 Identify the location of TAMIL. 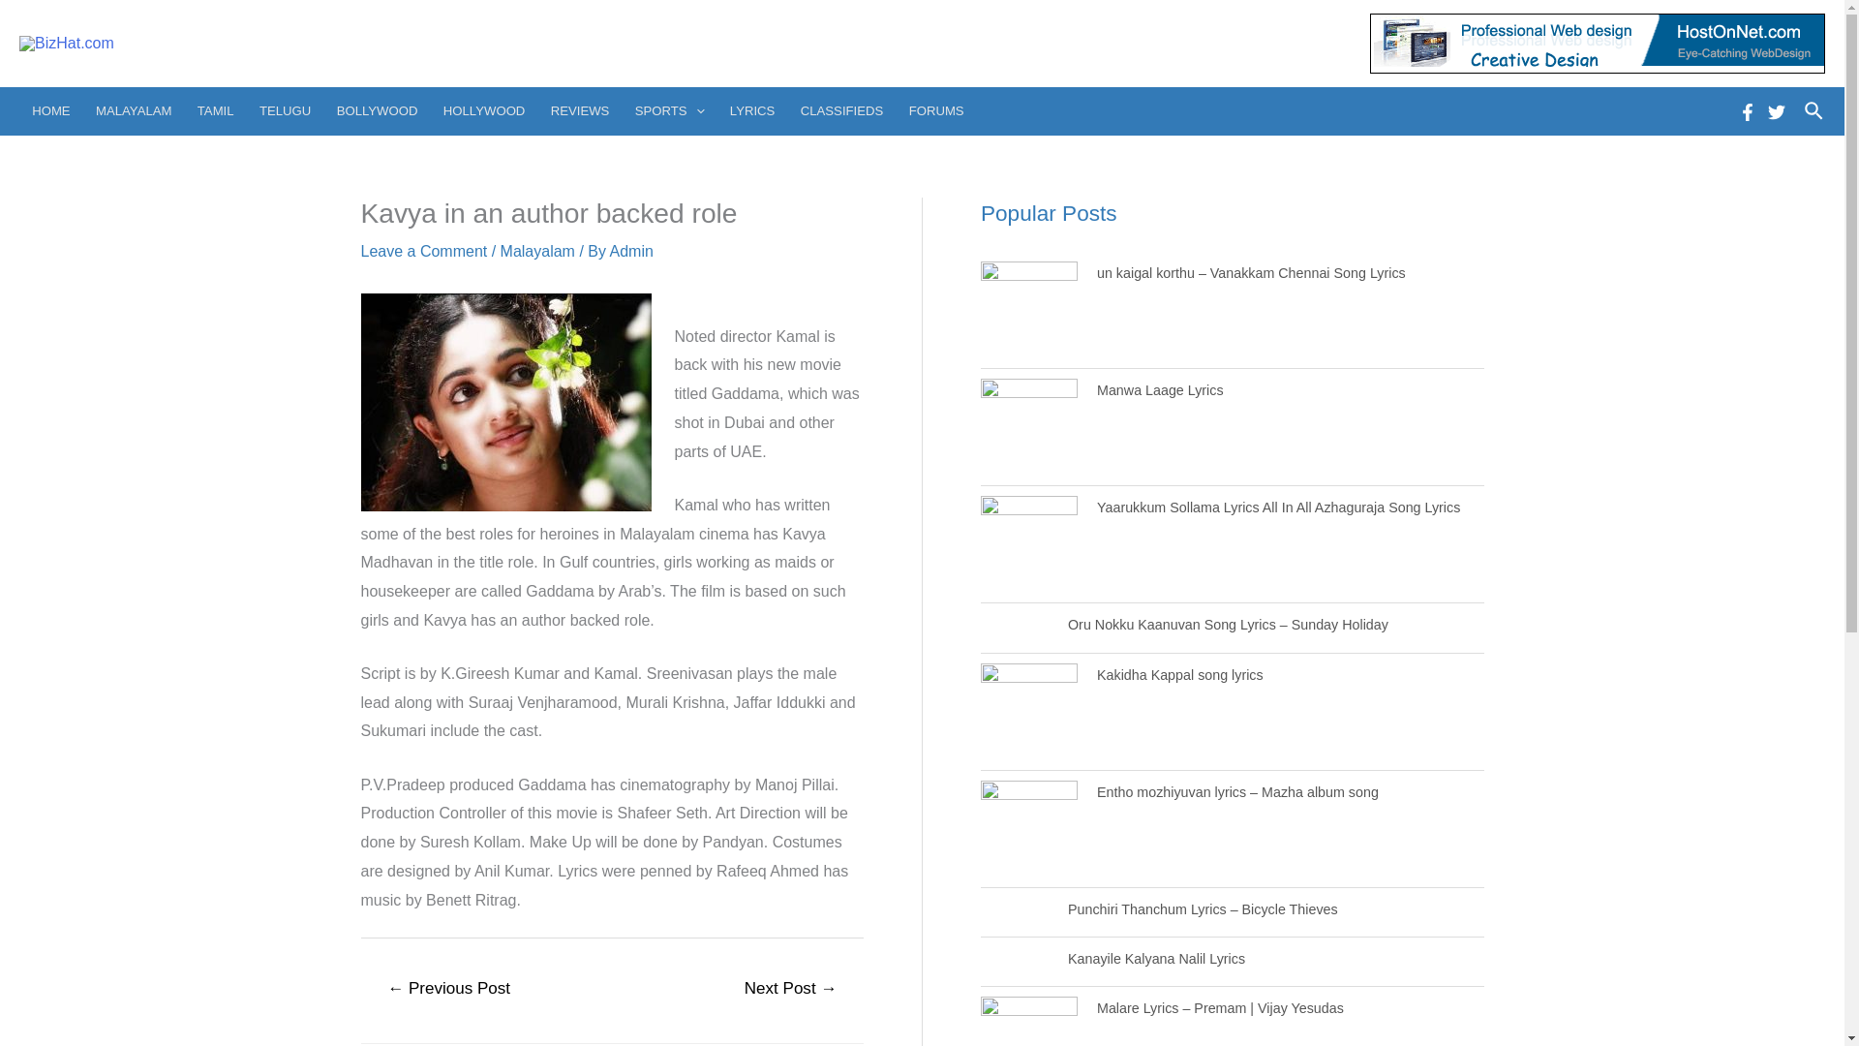
(215, 110).